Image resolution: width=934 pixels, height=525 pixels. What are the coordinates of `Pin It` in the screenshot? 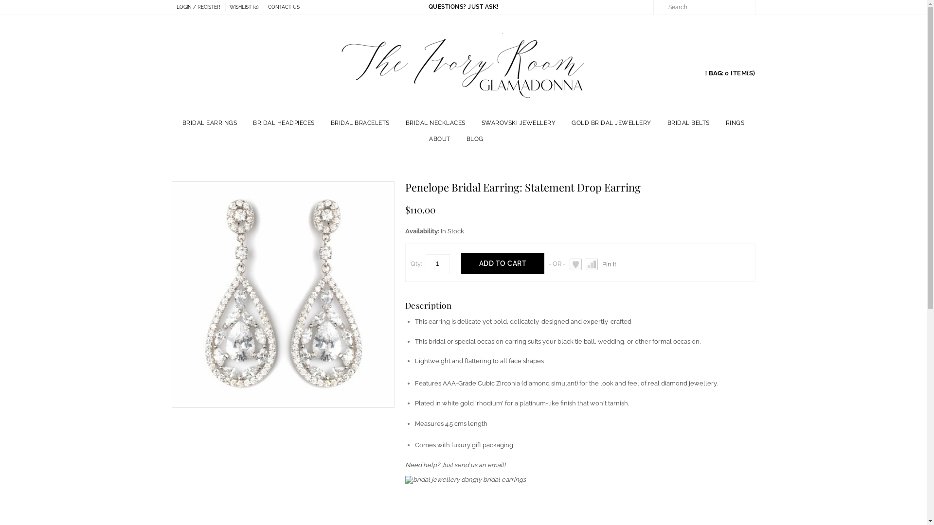 It's located at (609, 264).